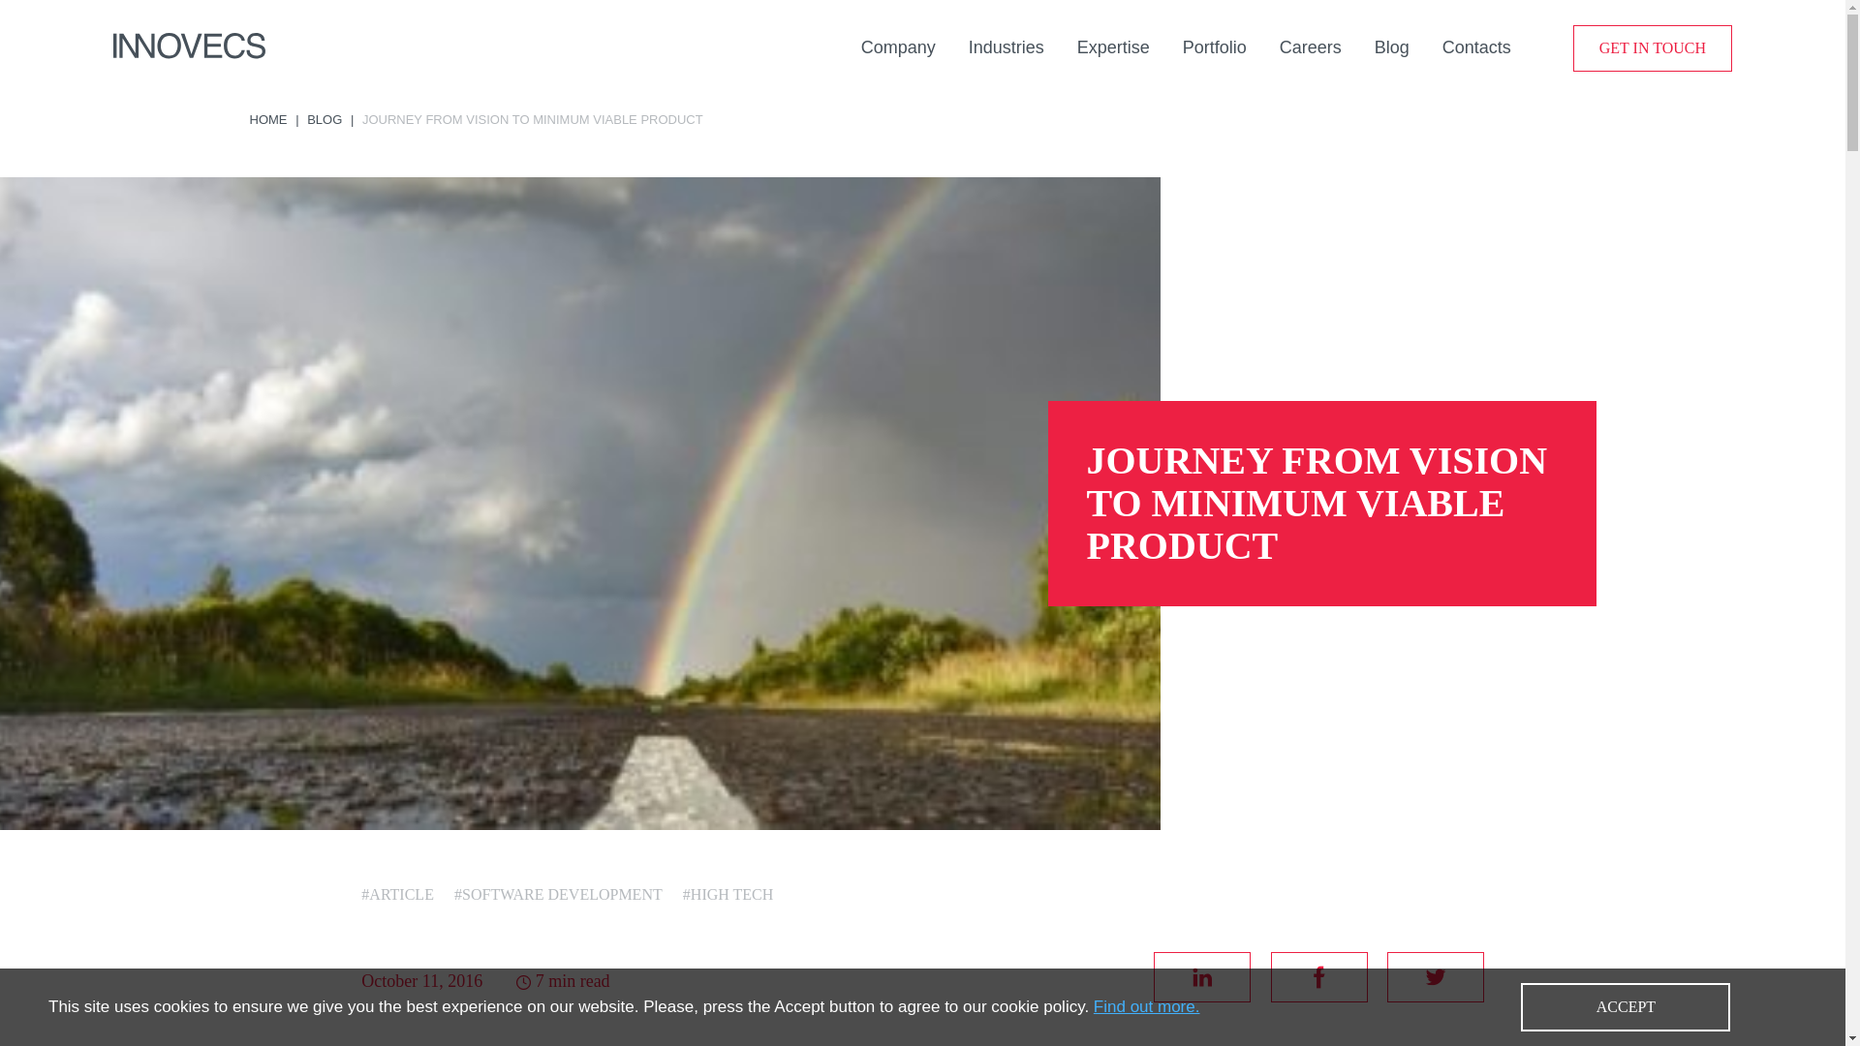  I want to click on BLOG, so click(324, 118).